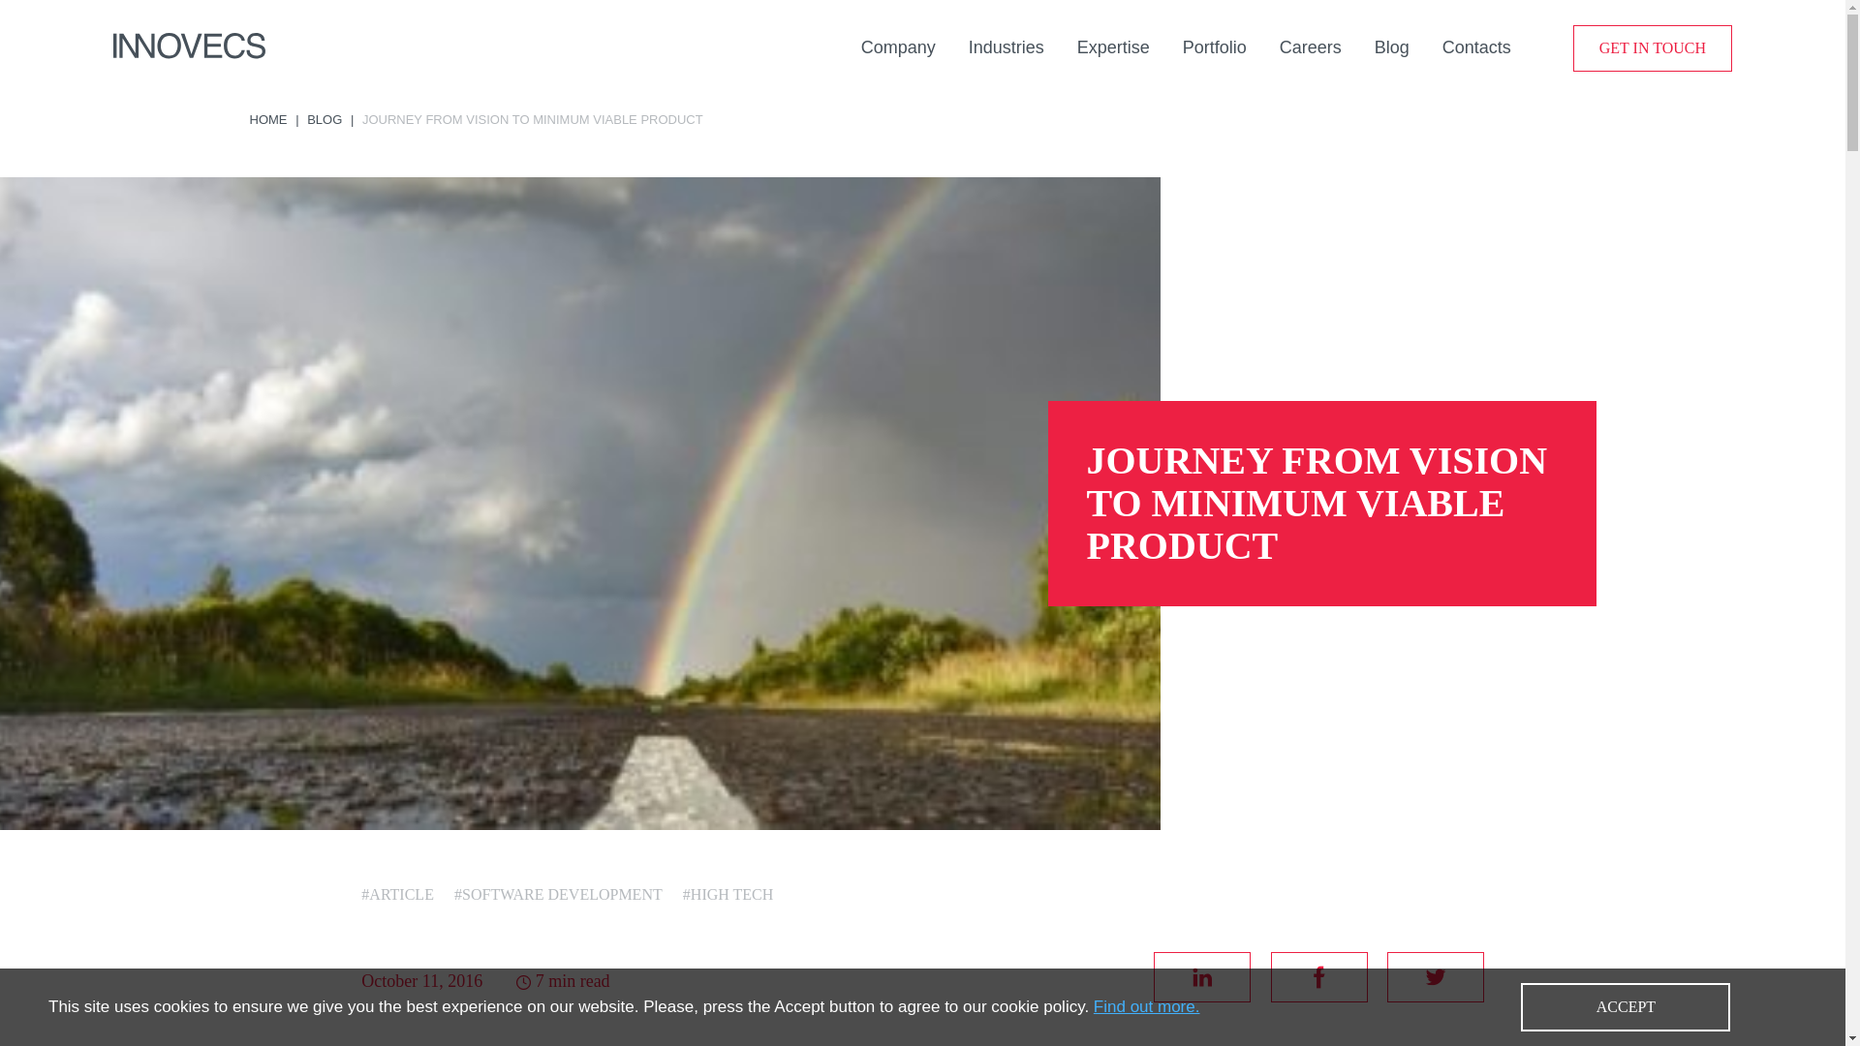  I want to click on BLOG, so click(324, 118).